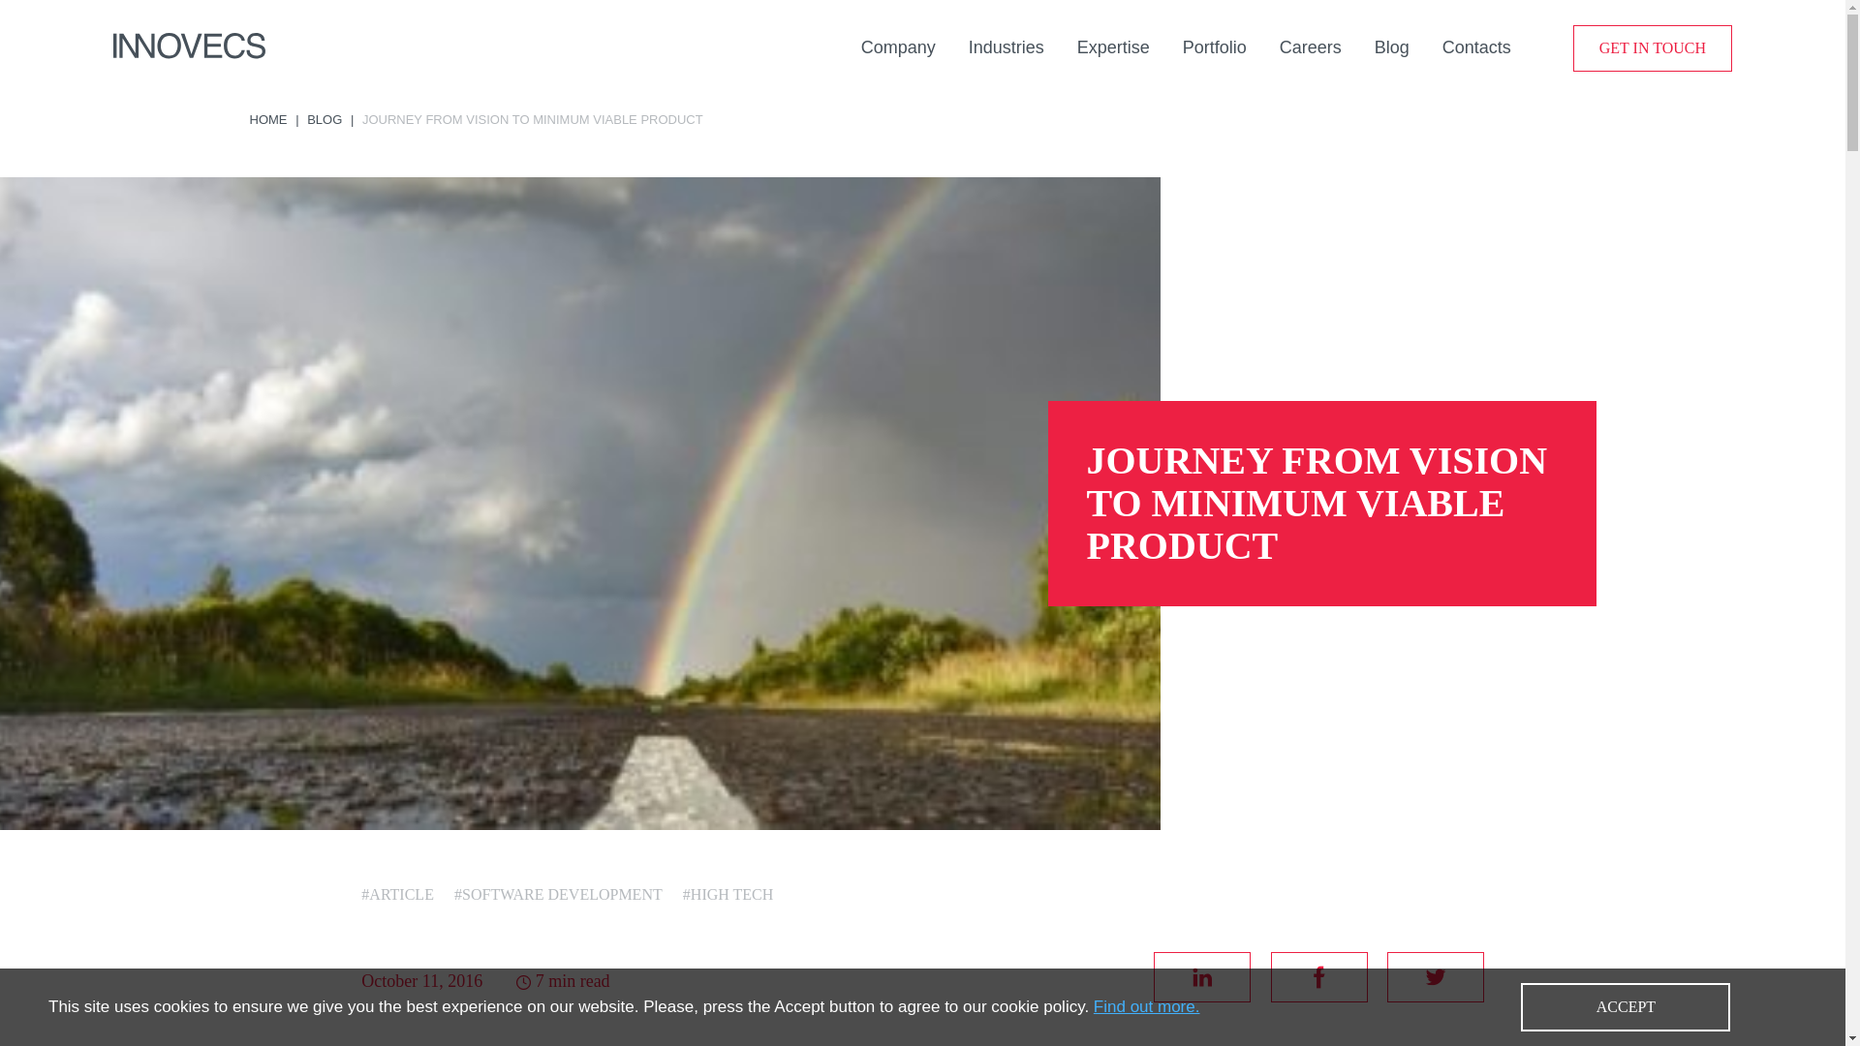  I want to click on BLOG, so click(324, 118).